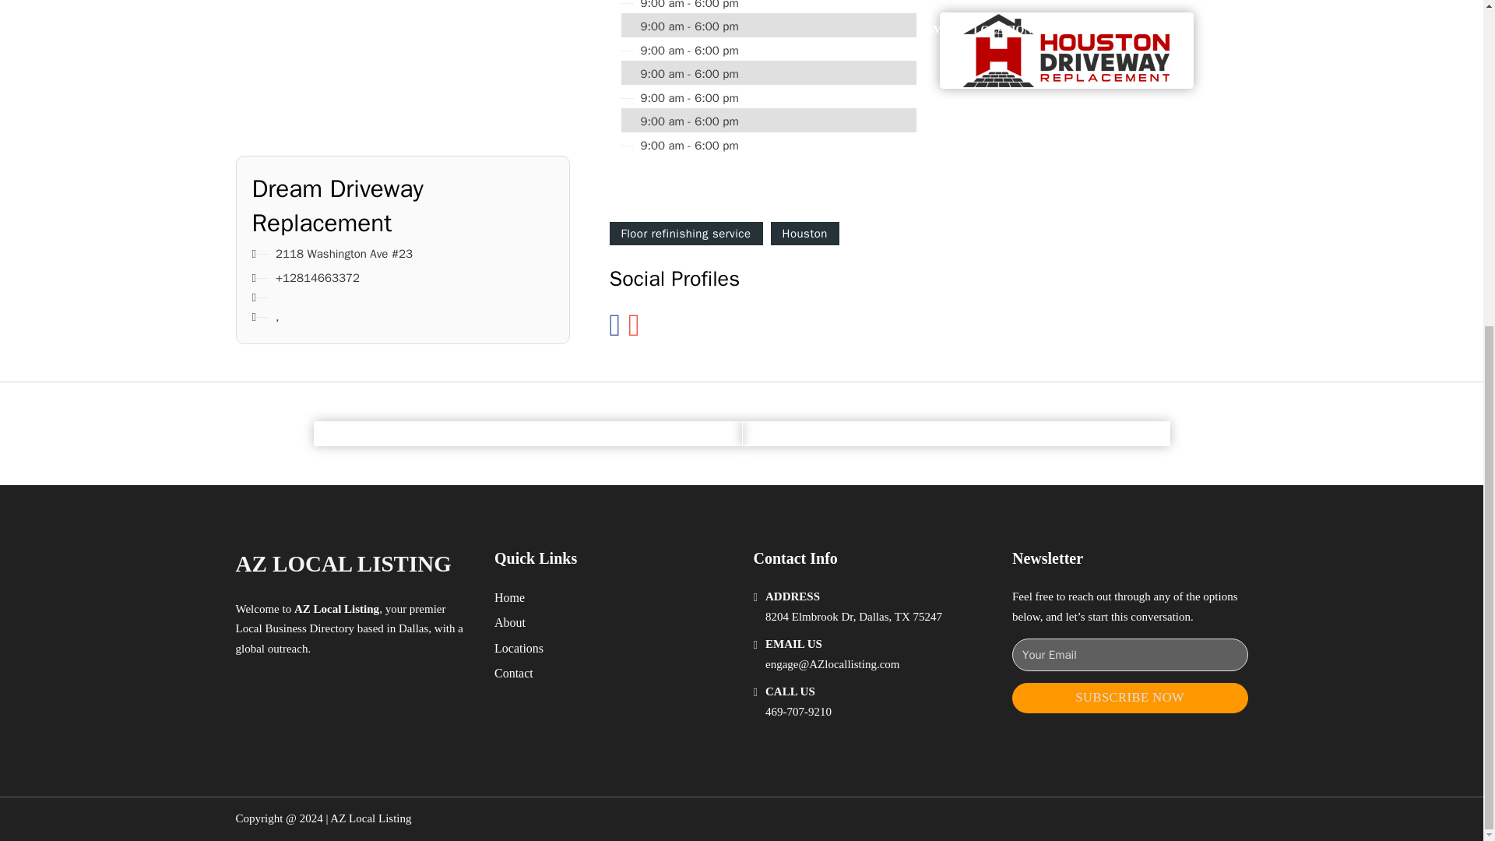 Image resolution: width=1495 pixels, height=841 pixels. I want to click on Home, so click(509, 596).